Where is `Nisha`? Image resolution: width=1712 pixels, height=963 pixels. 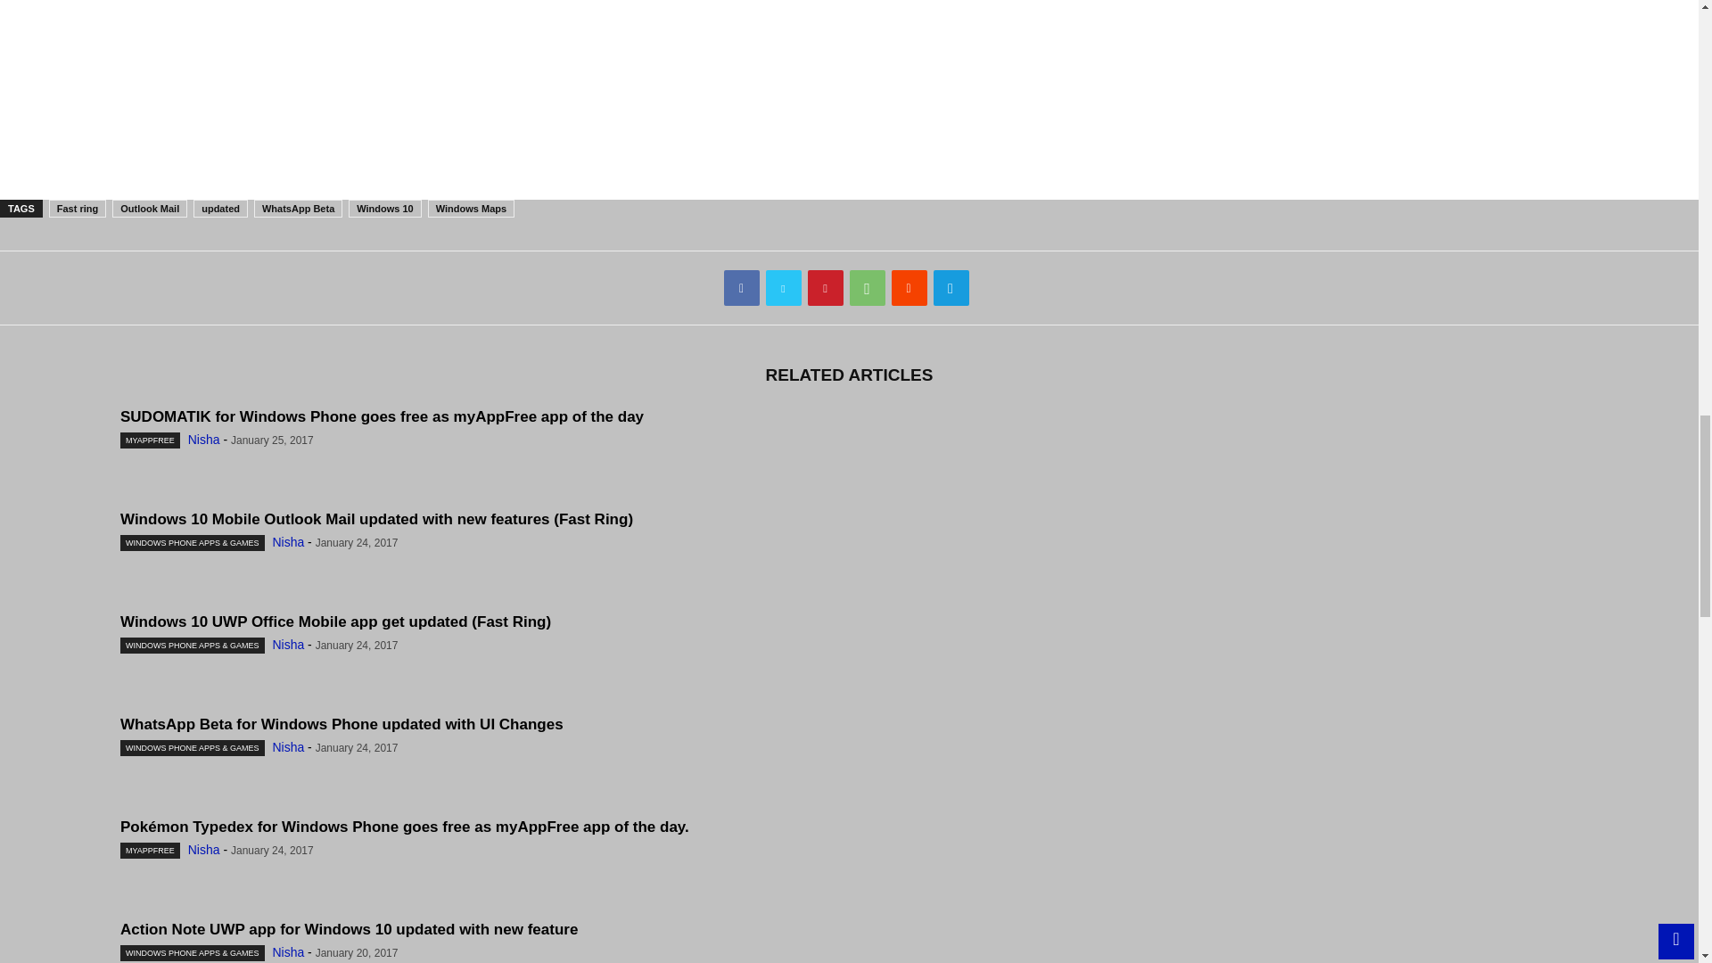
Nisha is located at coordinates (288, 542).